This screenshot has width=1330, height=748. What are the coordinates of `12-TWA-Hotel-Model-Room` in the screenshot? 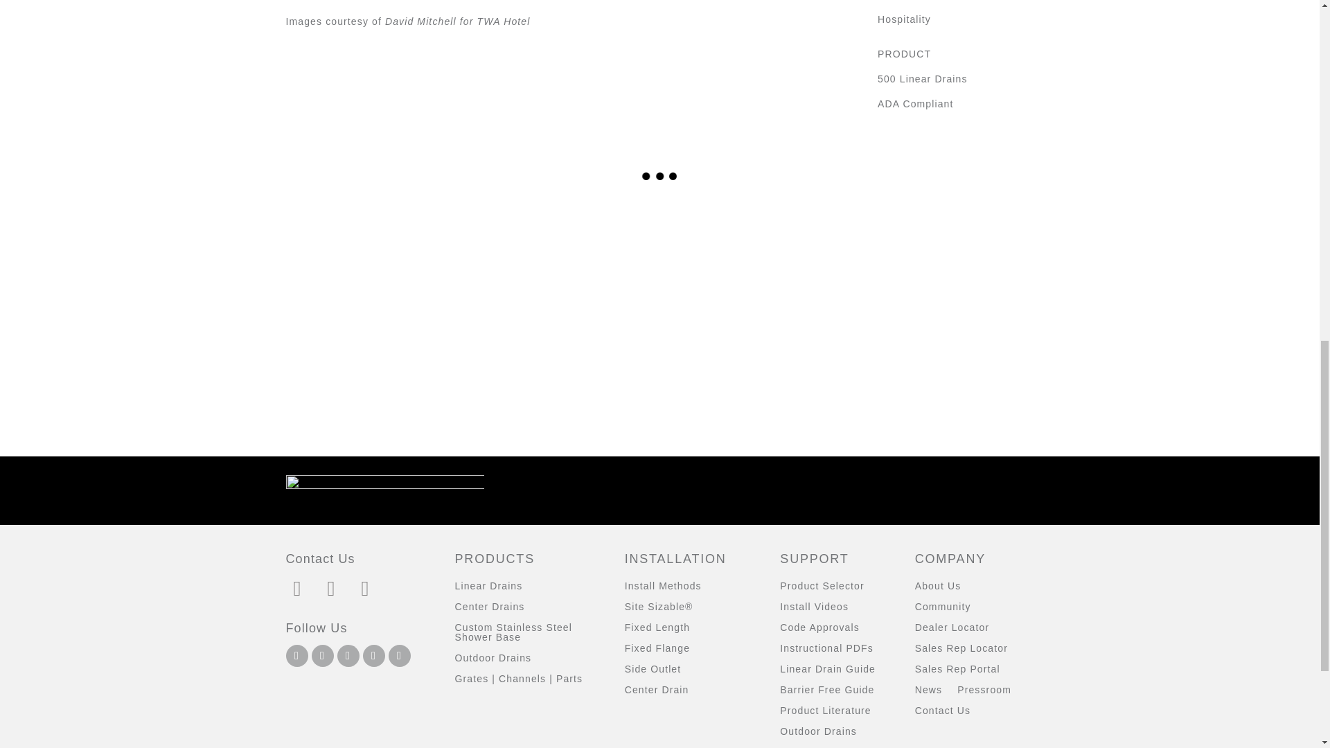 It's located at (373, 247).